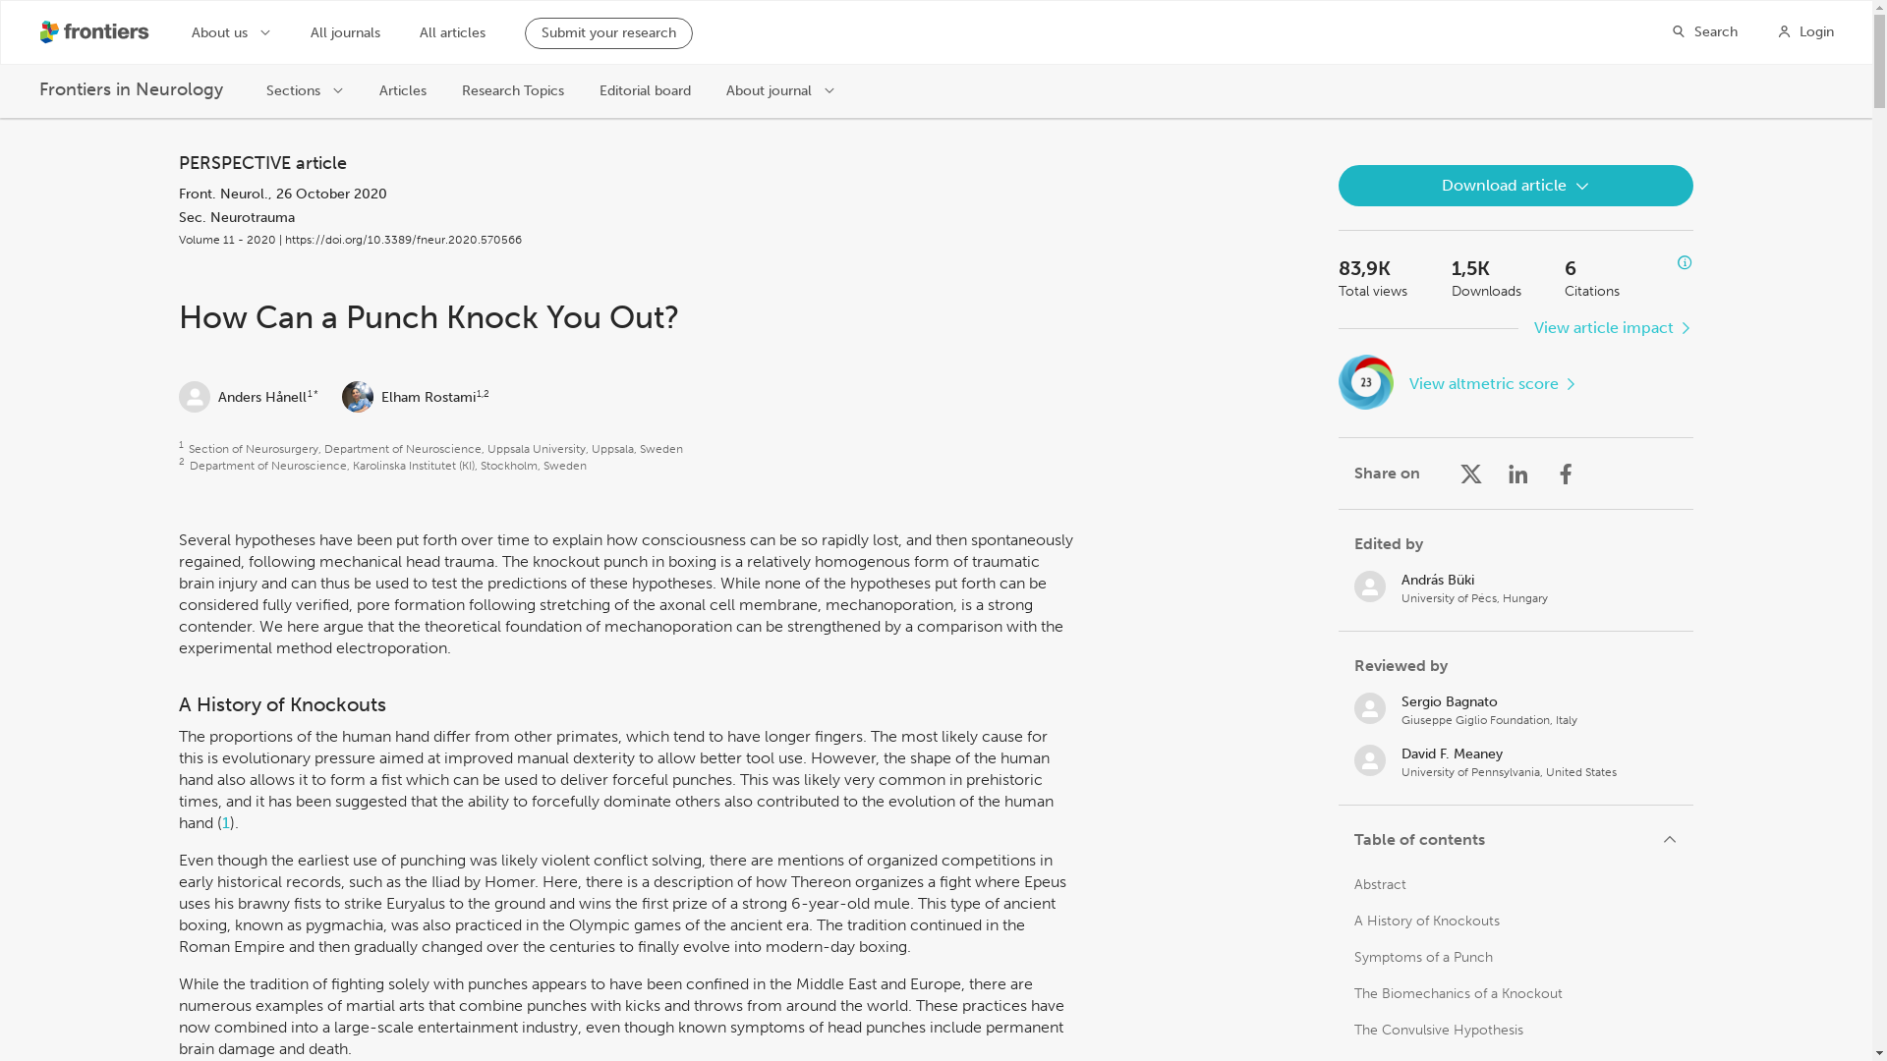 The width and height of the screenshot is (1887, 1061). I want to click on Share on Facebook, so click(1565, 473).